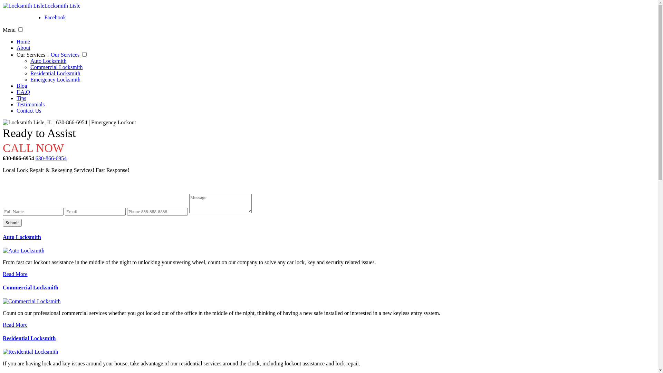  What do you see at coordinates (21, 98) in the screenshot?
I see `Tips` at bounding box center [21, 98].